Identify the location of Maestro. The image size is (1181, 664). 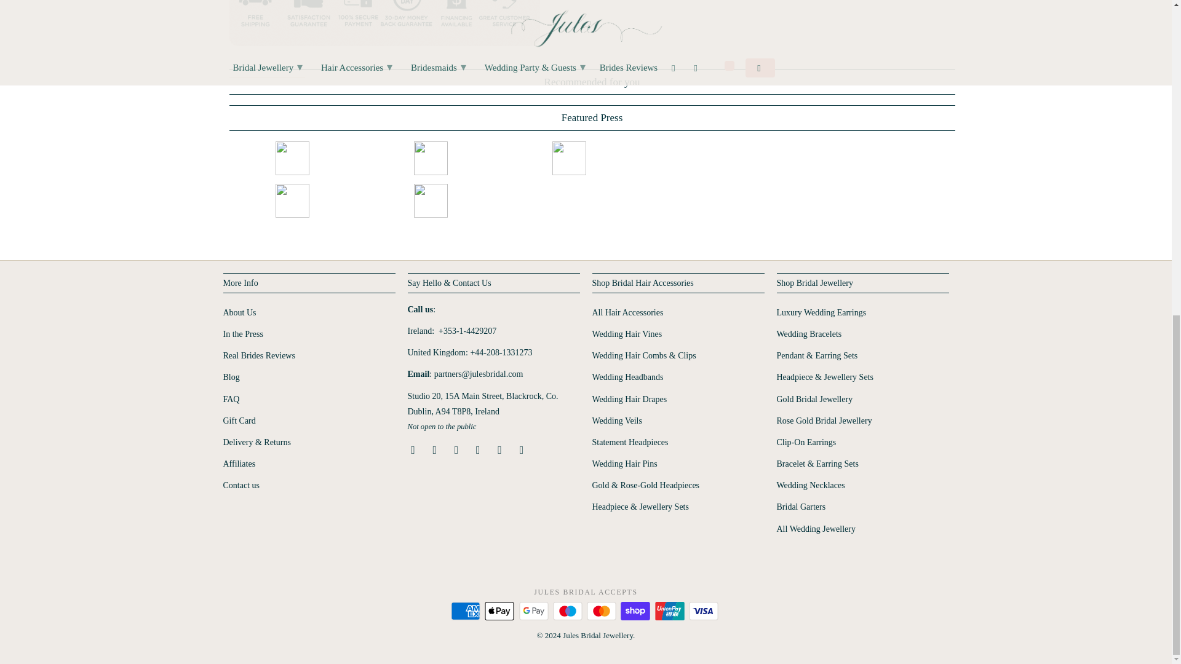
(568, 611).